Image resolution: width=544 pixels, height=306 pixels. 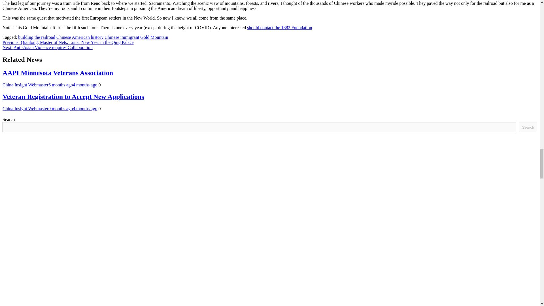 What do you see at coordinates (58, 73) in the screenshot?
I see `AAPI Minnesota Veterans Association` at bounding box center [58, 73].